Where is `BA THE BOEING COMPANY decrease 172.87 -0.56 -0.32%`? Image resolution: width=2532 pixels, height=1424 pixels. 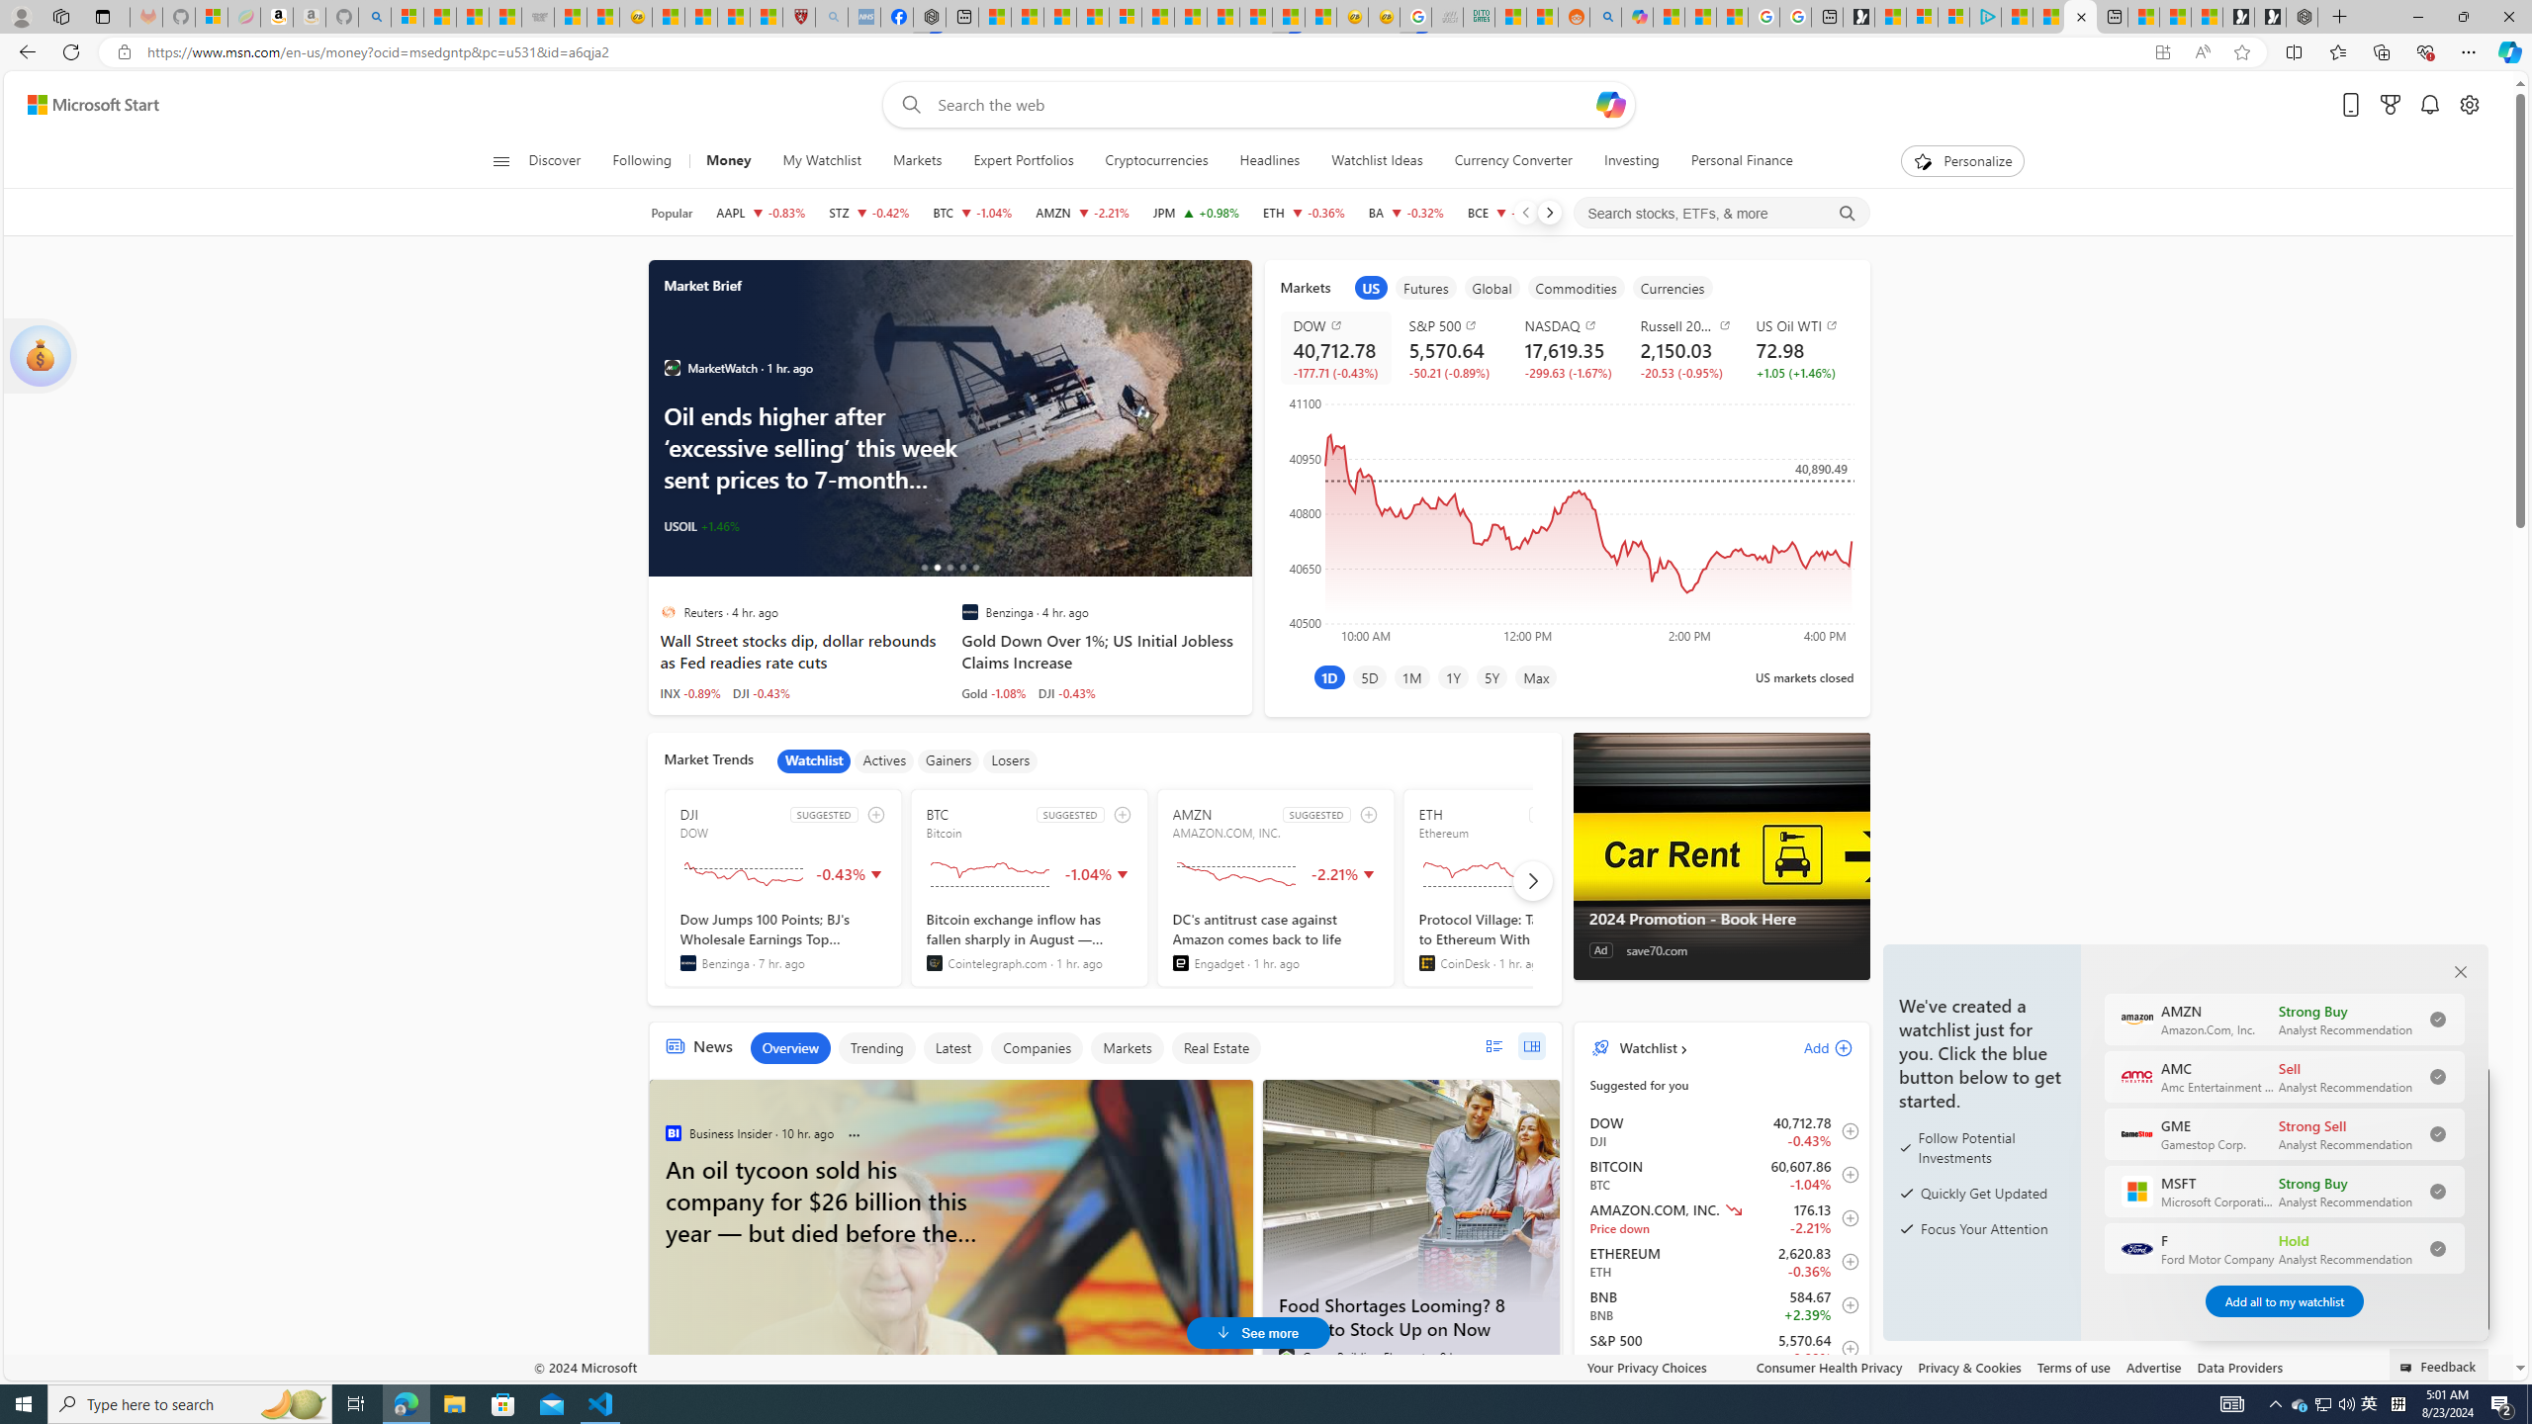 BA THE BOEING COMPANY decrease 172.87 -0.56 -0.32% is located at coordinates (1406, 213).